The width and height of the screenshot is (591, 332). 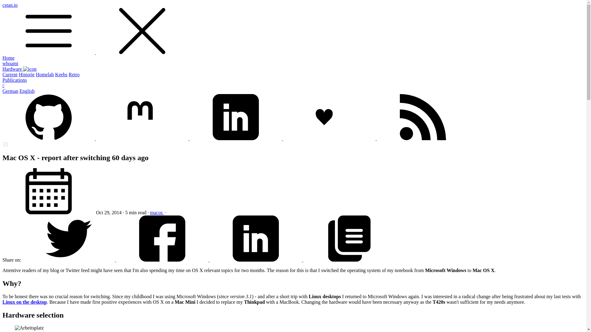 I want to click on English, so click(x=27, y=91).